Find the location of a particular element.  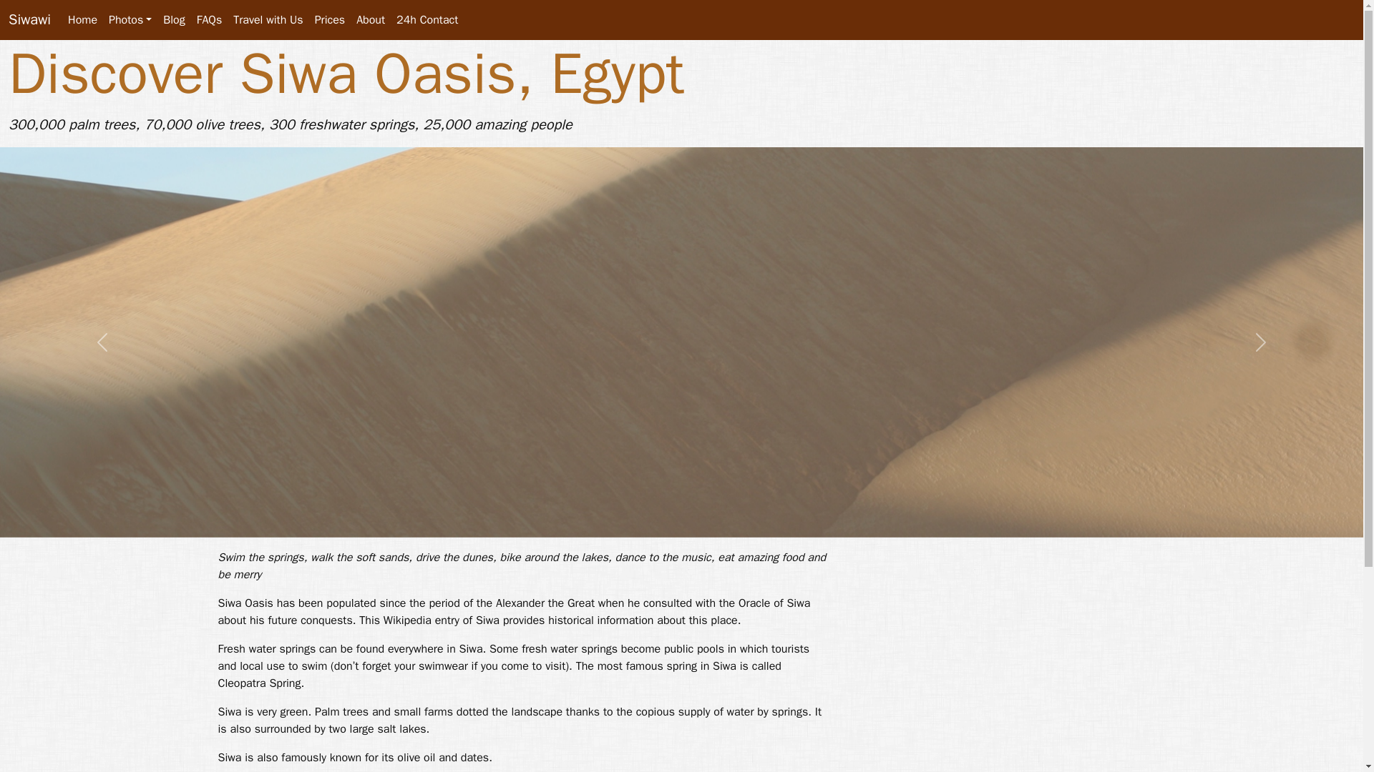

Home is located at coordinates (82, 19).